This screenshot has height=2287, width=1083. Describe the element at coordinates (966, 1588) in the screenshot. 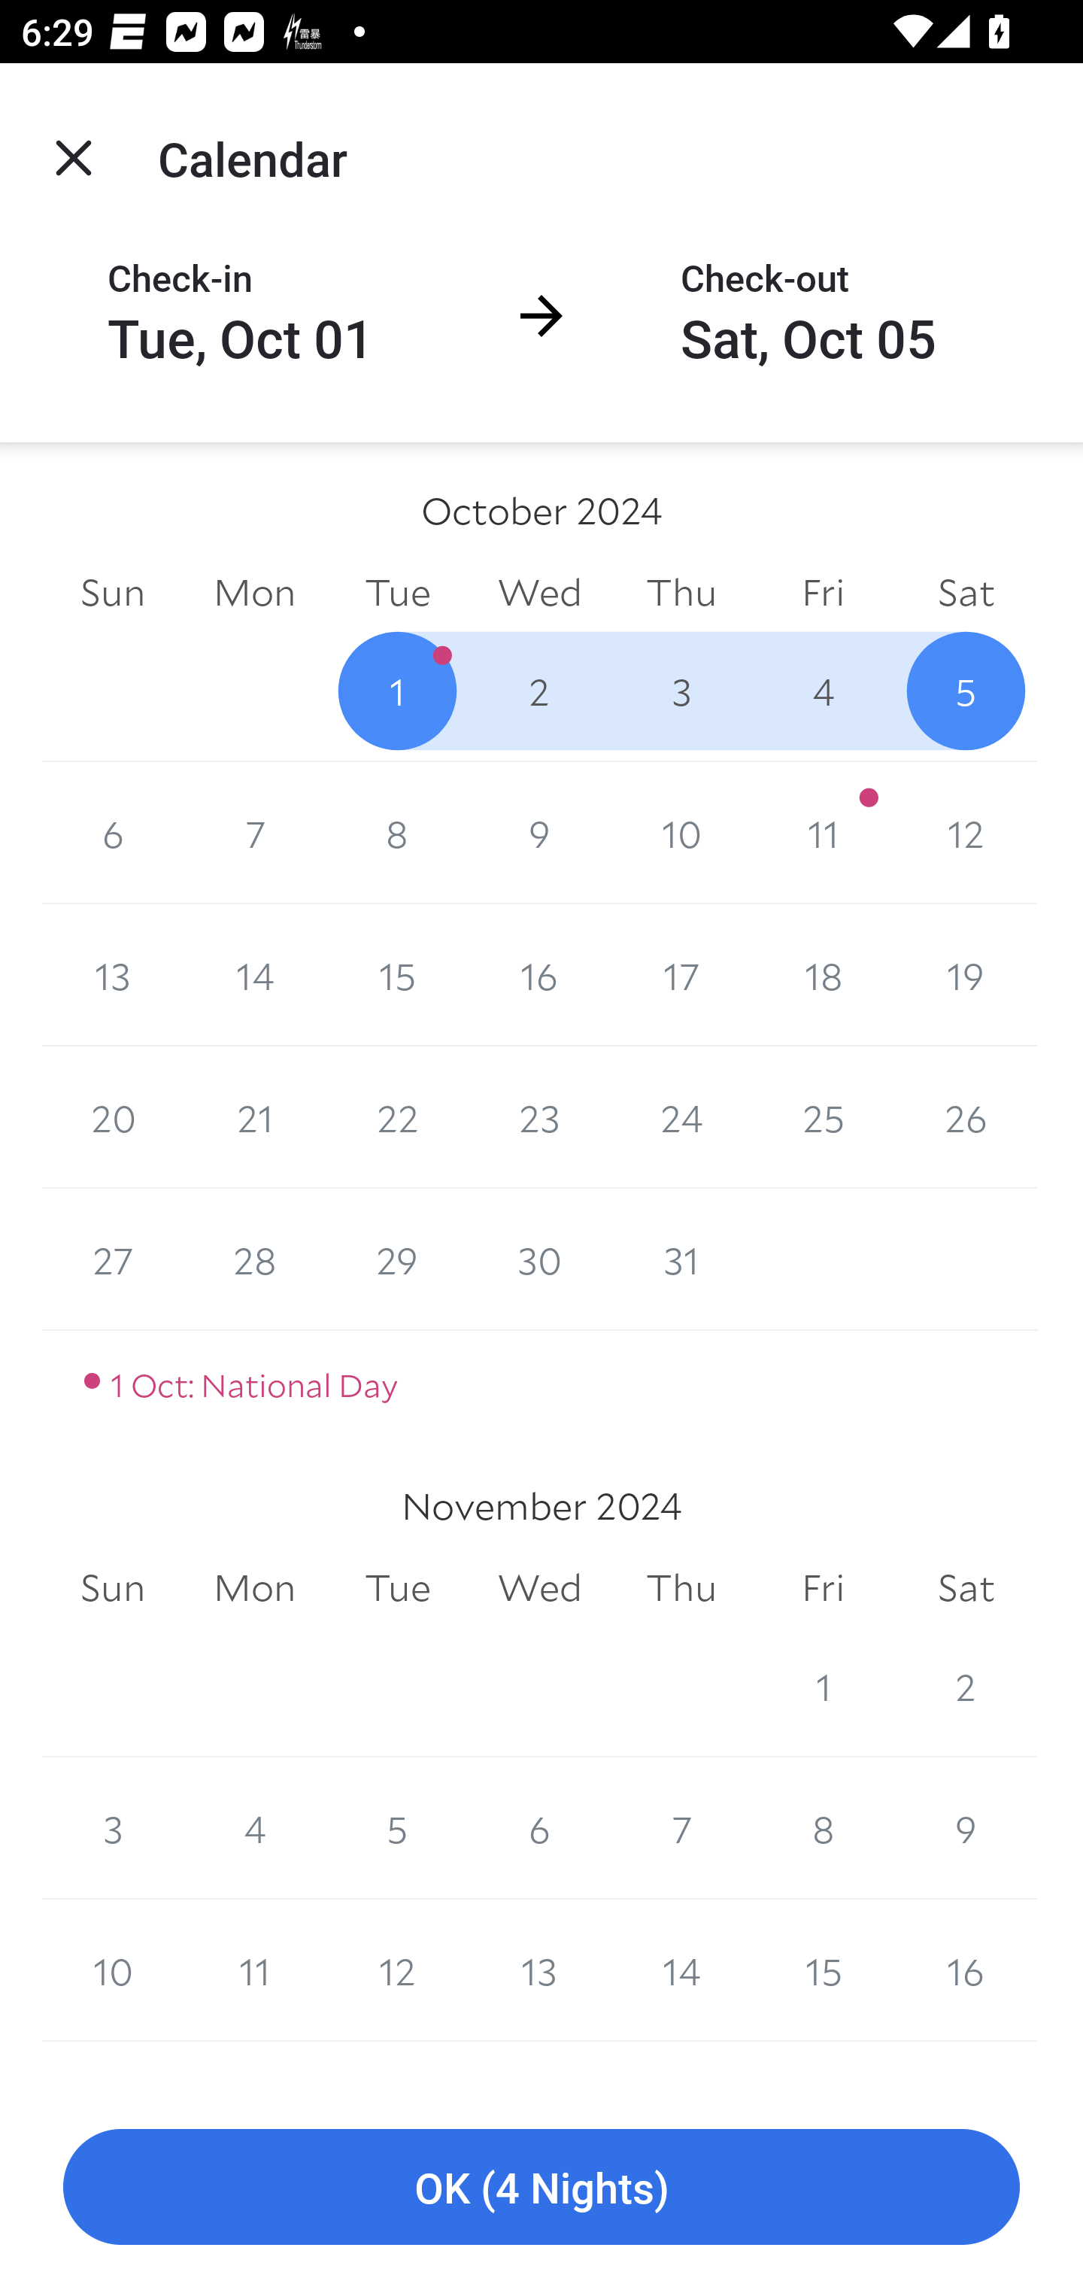

I see `Sat` at that location.